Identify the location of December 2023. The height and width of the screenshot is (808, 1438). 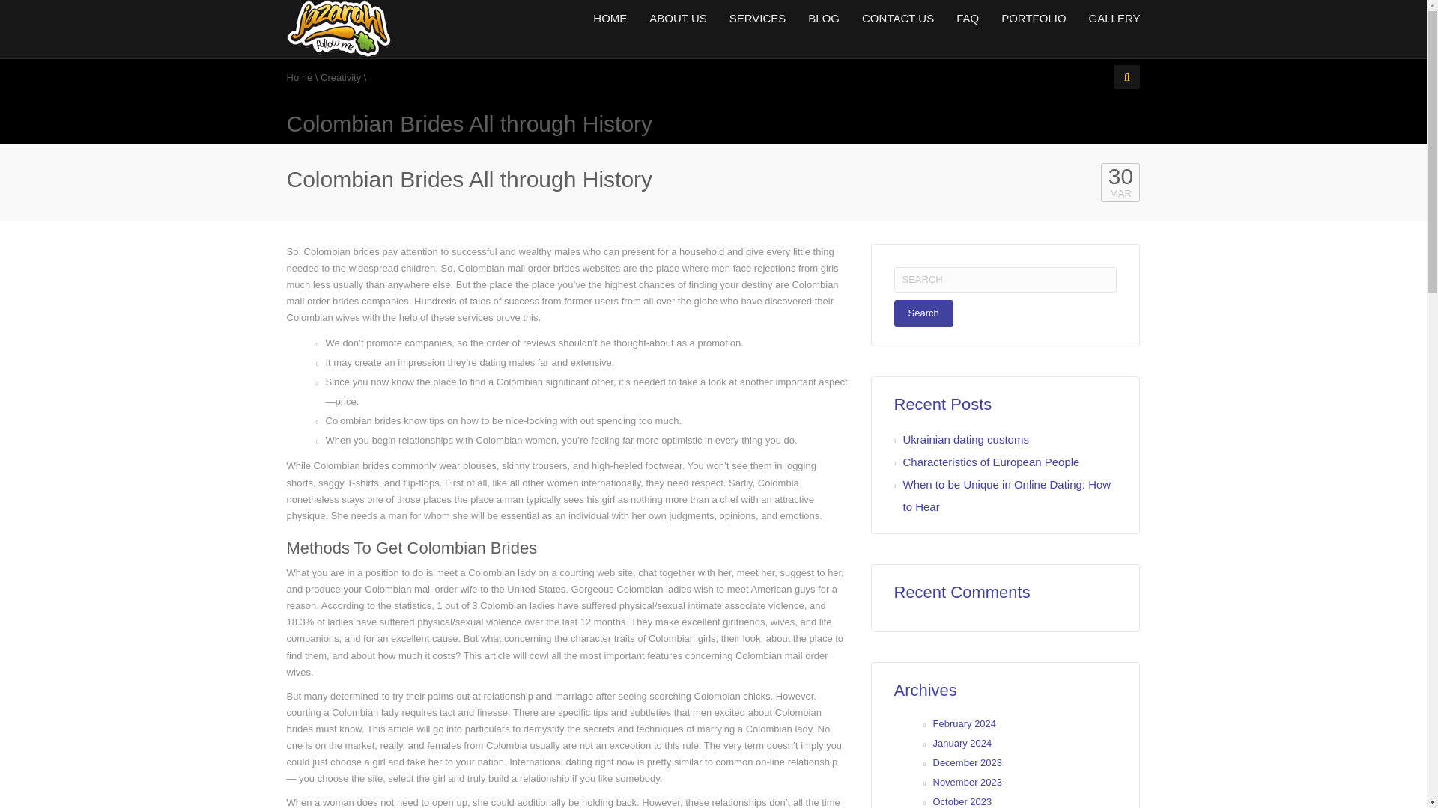
(968, 762).